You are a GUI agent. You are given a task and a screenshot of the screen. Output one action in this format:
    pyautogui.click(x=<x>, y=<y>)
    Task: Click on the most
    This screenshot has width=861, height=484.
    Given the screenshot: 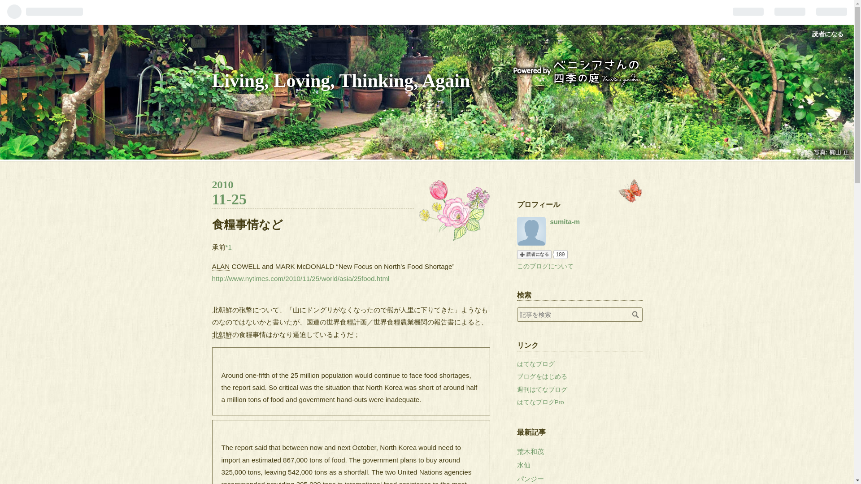 What is the action you would take?
    pyautogui.click(x=312, y=193)
    